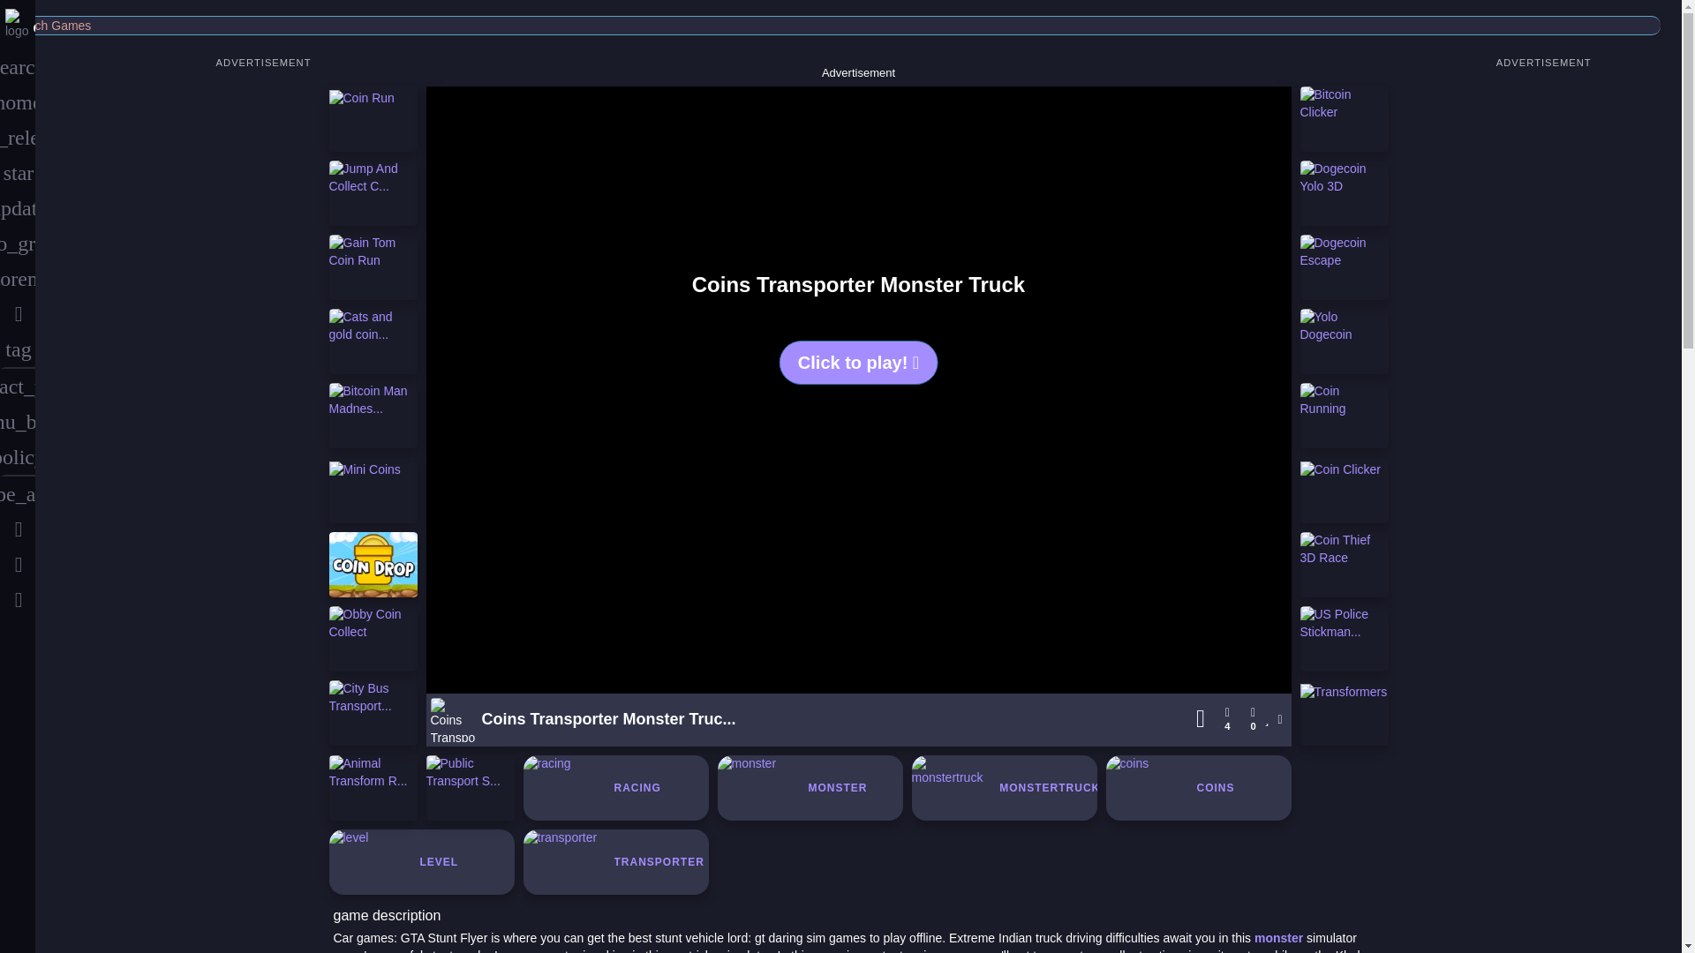  I want to click on home, so click(18, 102).